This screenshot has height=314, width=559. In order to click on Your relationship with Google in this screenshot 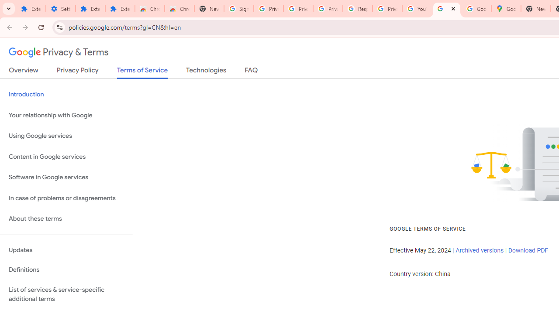, I will do `click(66, 115)`.